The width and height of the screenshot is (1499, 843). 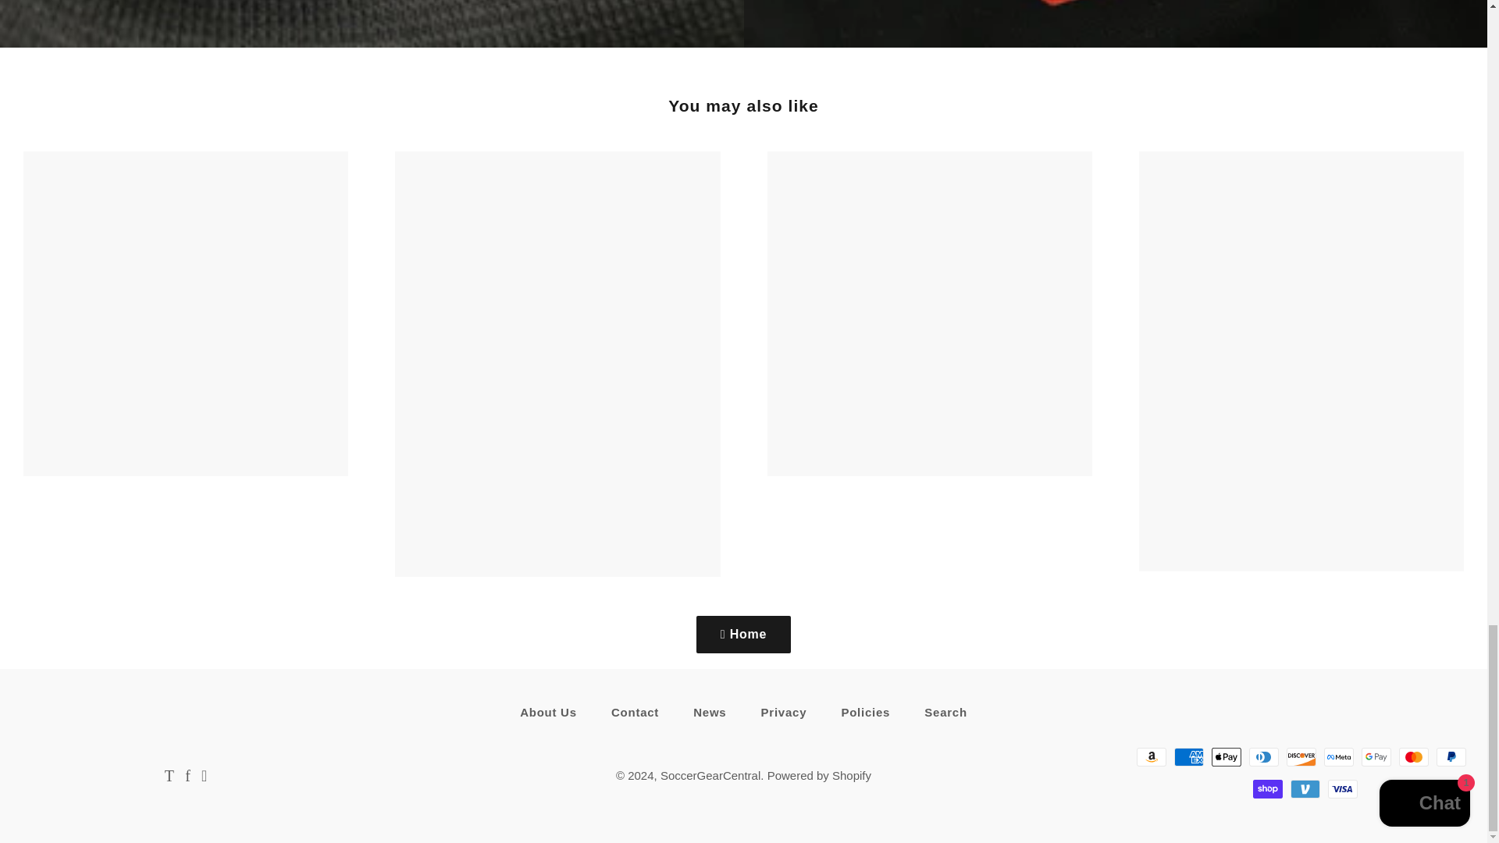 I want to click on Discover, so click(x=1301, y=756).